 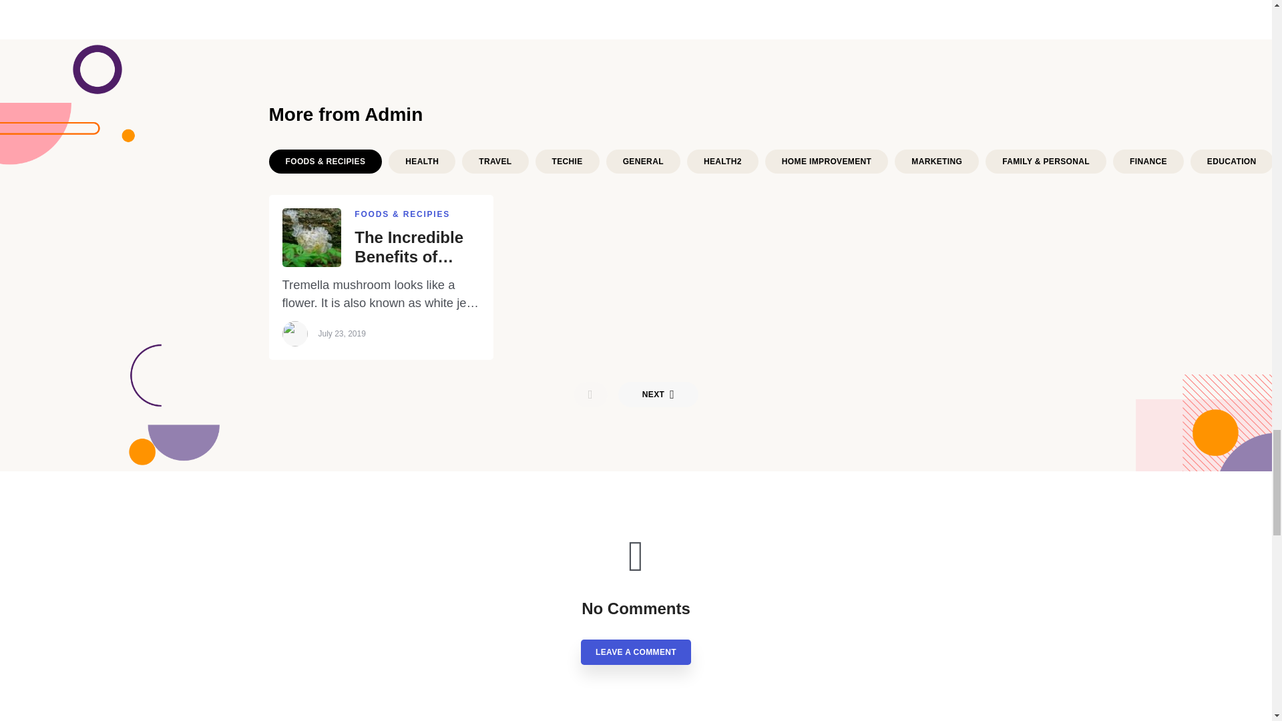 What do you see at coordinates (342, 333) in the screenshot?
I see `July 23, 2019` at bounding box center [342, 333].